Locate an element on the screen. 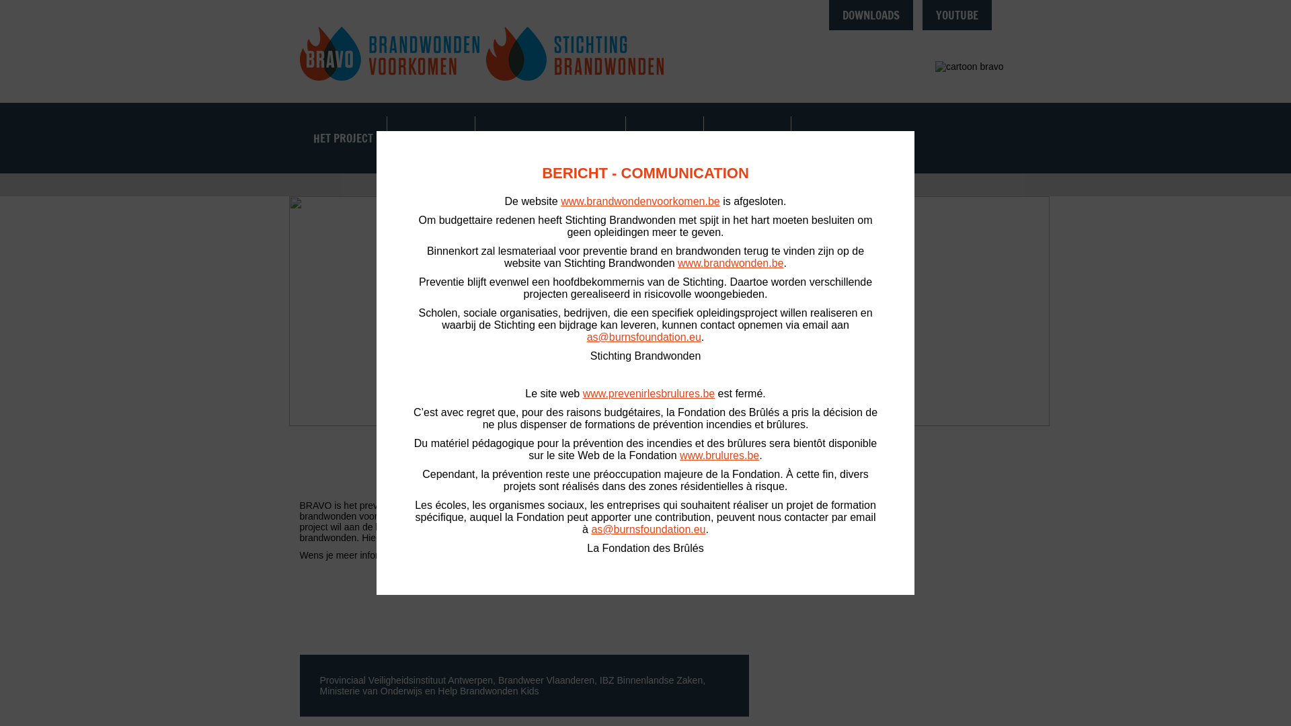  PREVENTIE is located at coordinates (664, 138).